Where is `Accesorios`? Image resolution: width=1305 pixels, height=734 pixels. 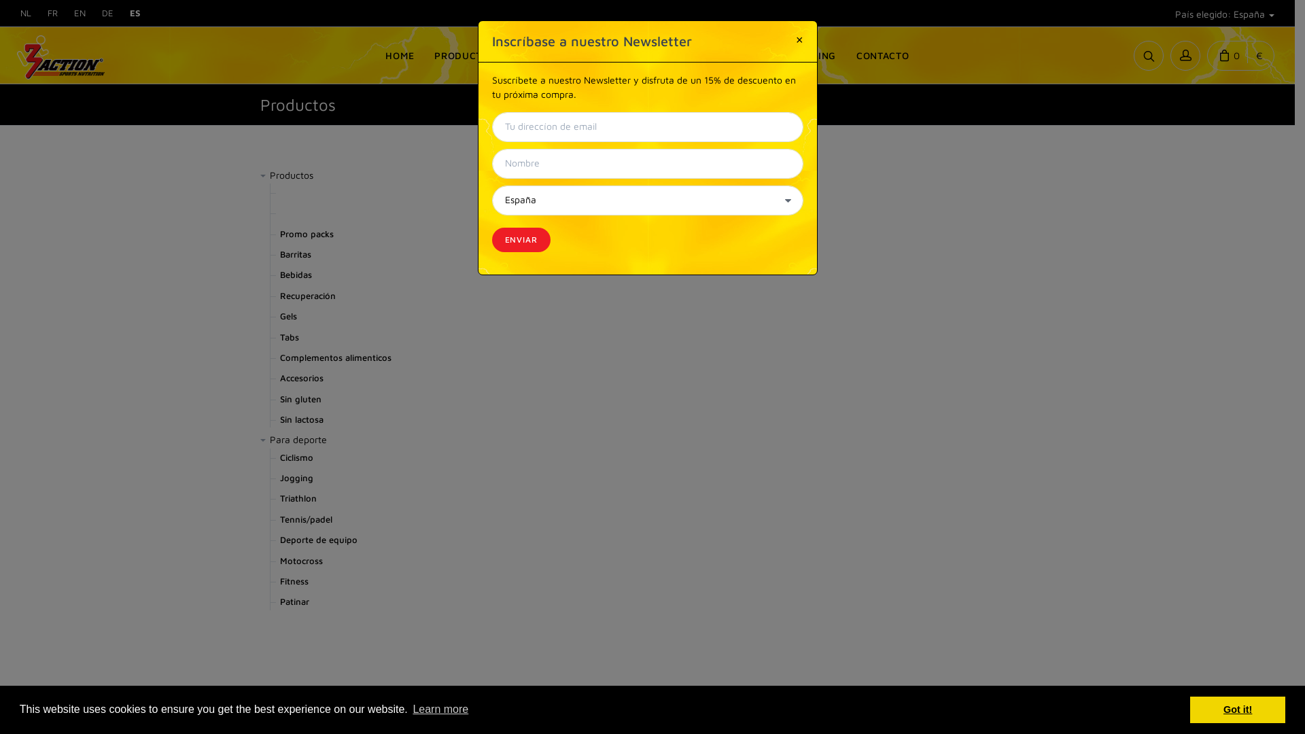 Accesorios is located at coordinates (302, 378).